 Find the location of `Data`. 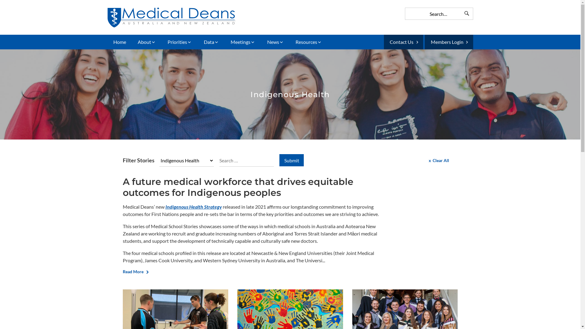

Data is located at coordinates (211, 42).